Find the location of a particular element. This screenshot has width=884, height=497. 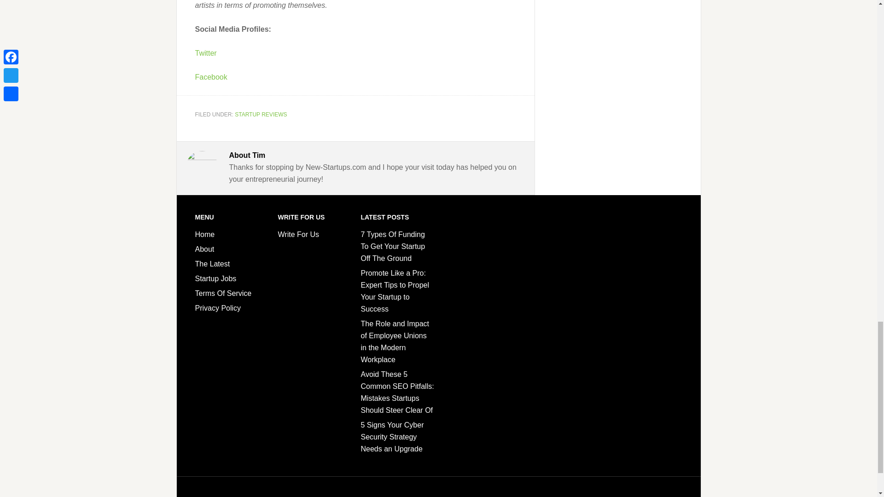

About is located at coordinates (205, 249).